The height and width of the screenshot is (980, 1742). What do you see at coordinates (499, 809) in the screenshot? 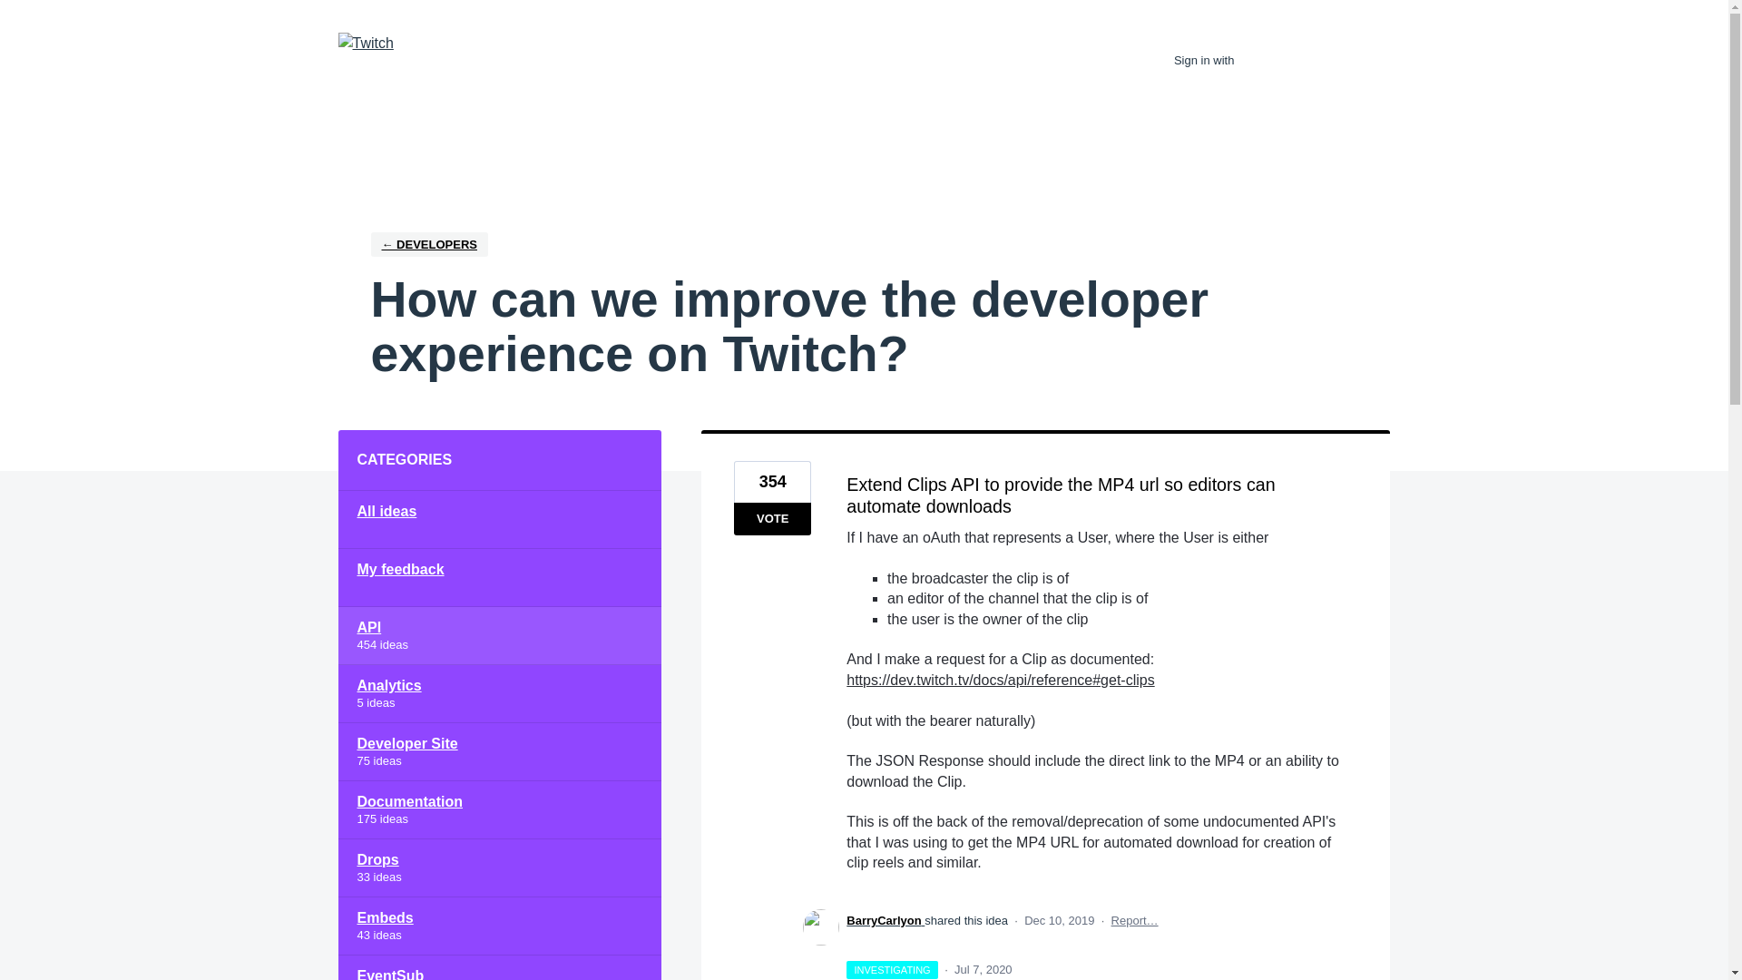
I see `View all ideas in category Documentation` at bounding box center [499, 809].